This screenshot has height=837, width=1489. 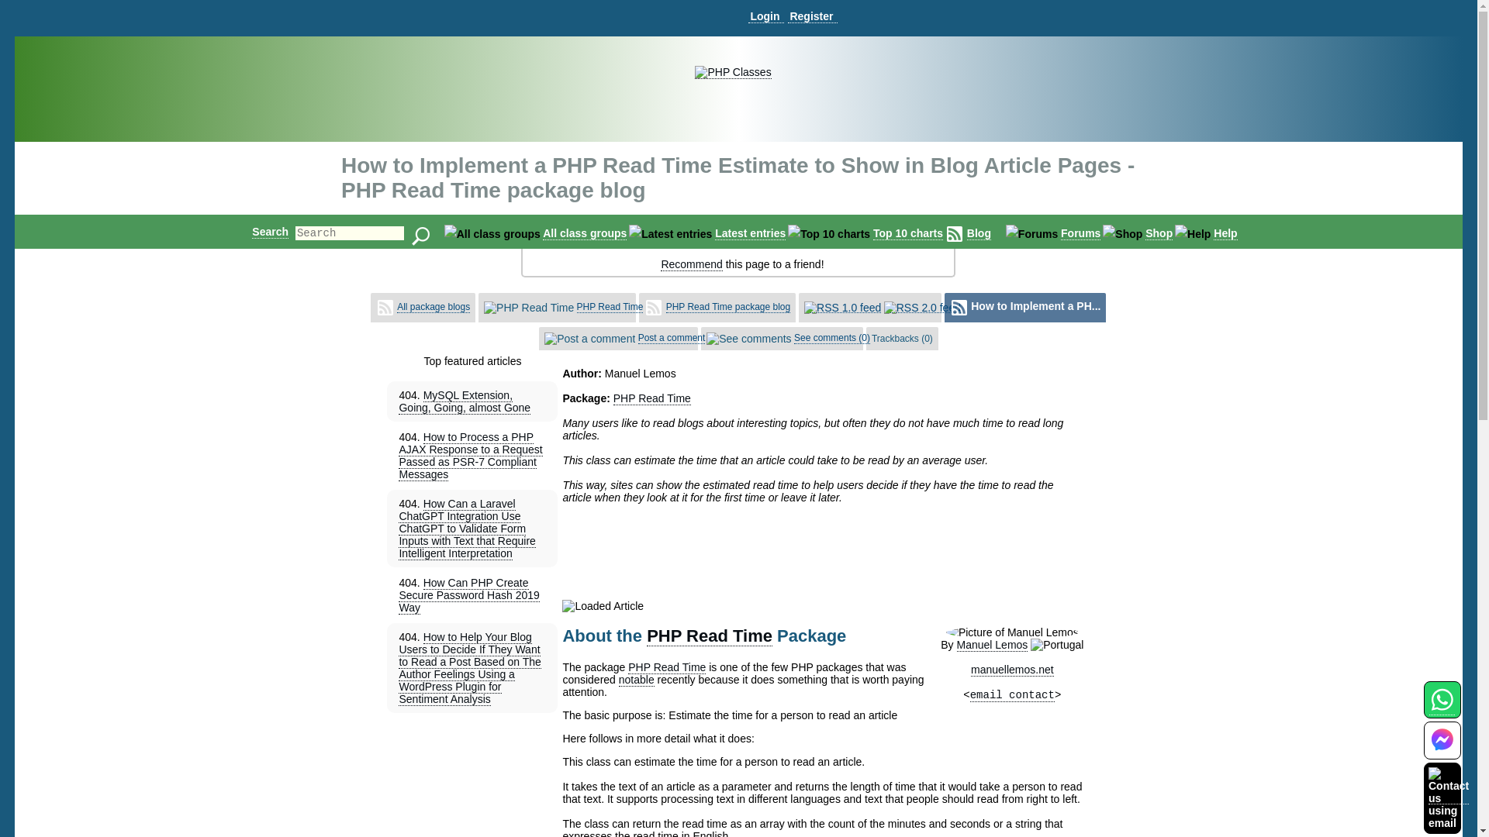 I want to click on Forums, so click(x=1080, y=232).